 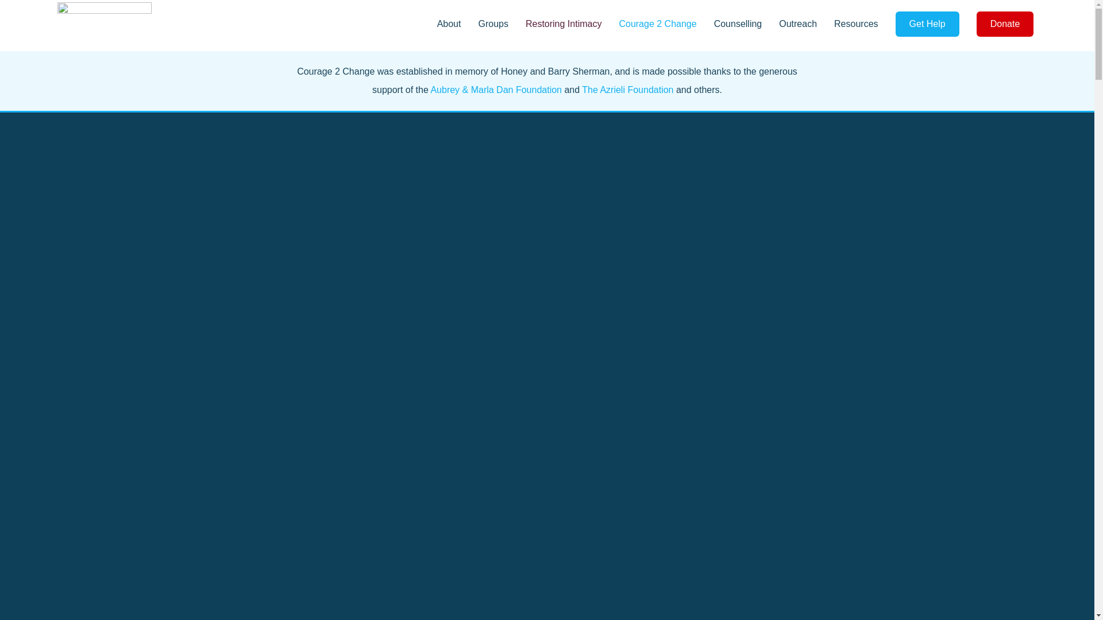 I want to click on The Azrieli Foundation, so click(x=627, y=90).